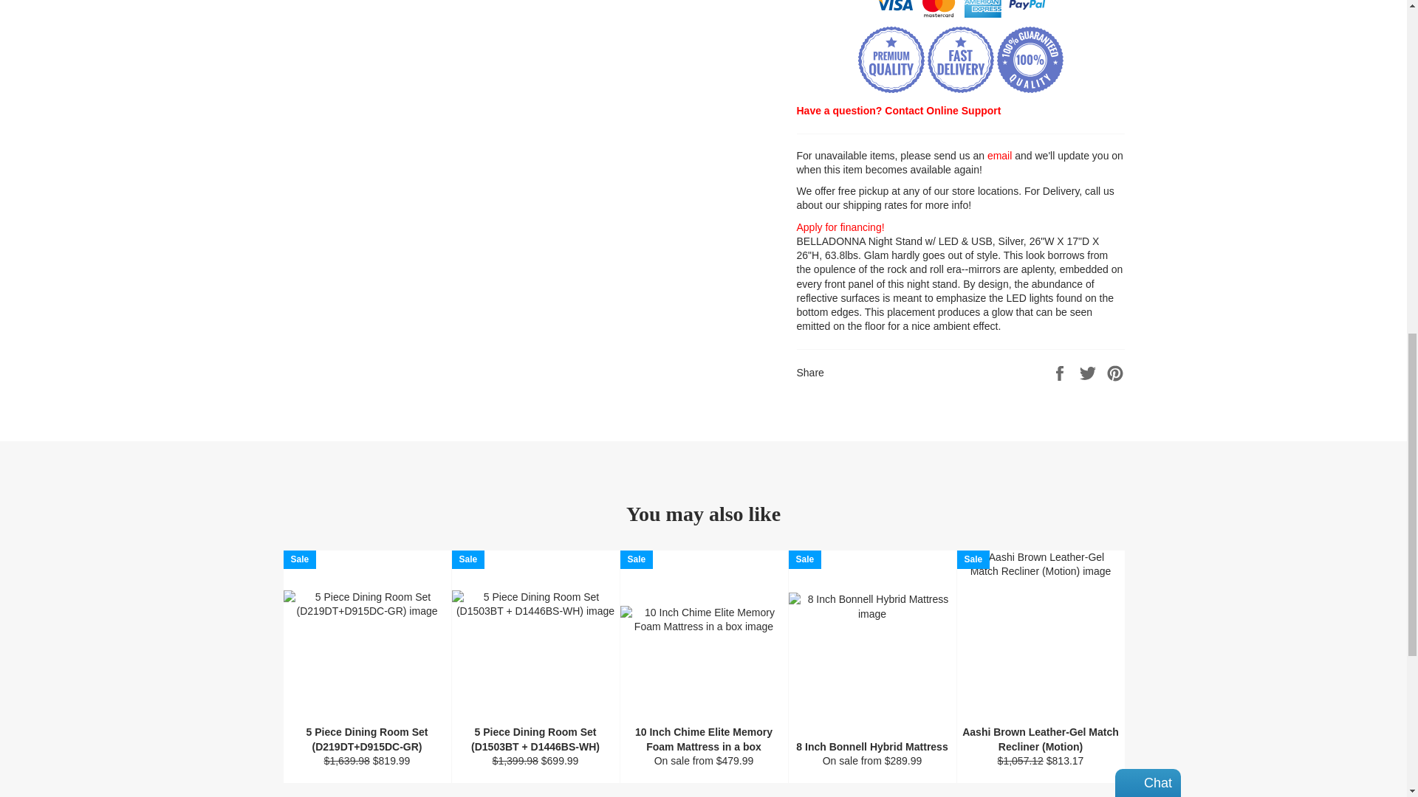 The image size is (1418, 797). I want to click on Click to popout into a new window, so click(1126, 15).